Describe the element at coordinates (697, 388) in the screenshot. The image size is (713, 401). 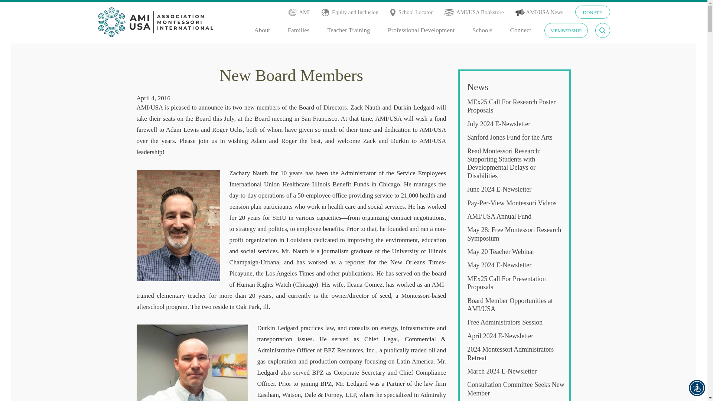
I see `Accessibility Menu` at that location.